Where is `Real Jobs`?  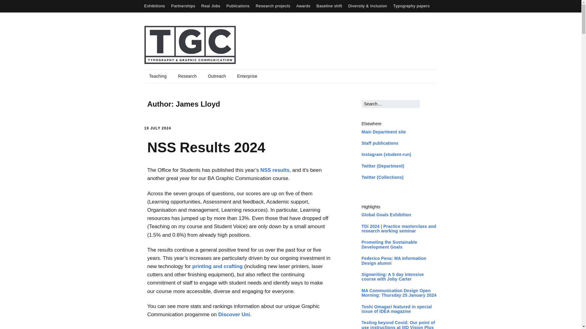
Real Jobs is located at coordinates (211, 6).